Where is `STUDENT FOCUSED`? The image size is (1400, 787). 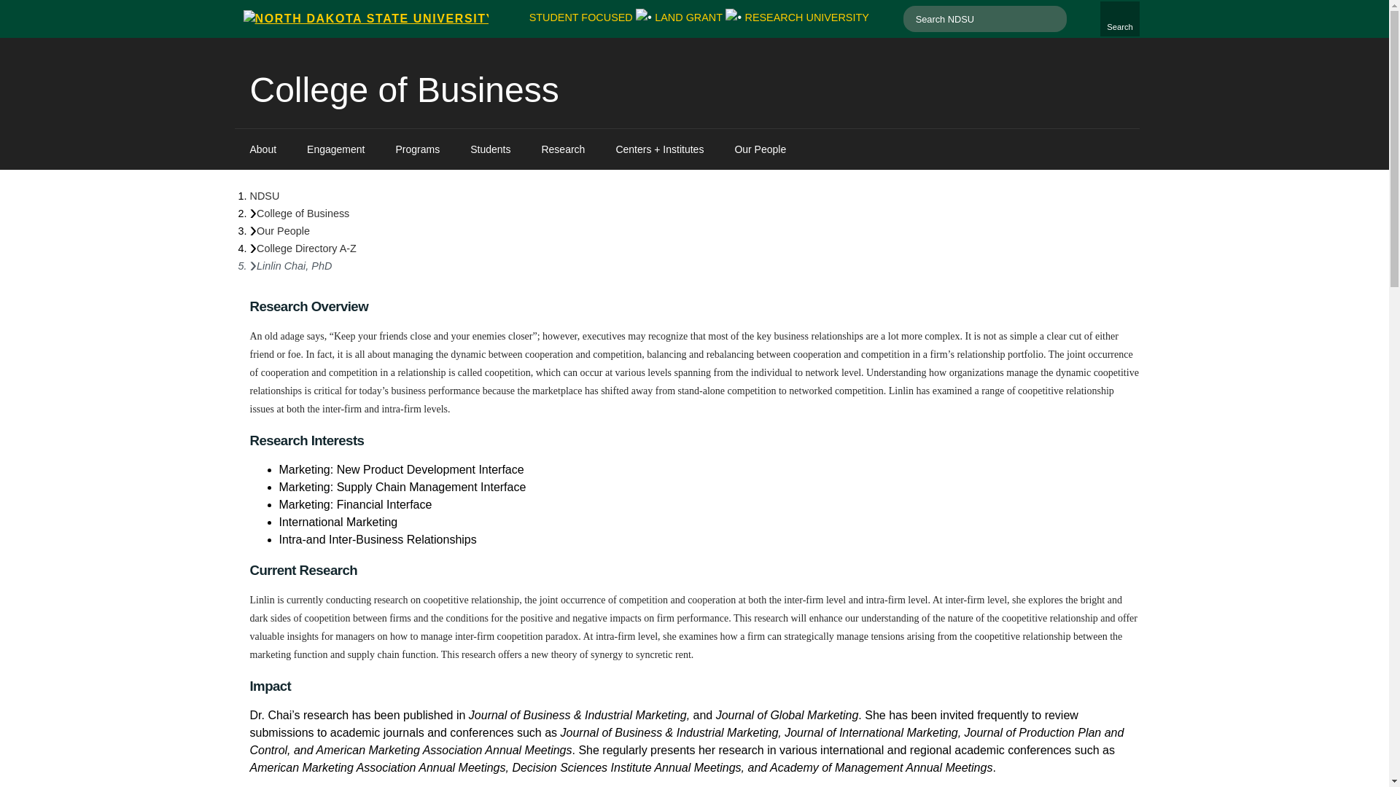
STUDENT FOCUSED is located at coordinates (806, 17).